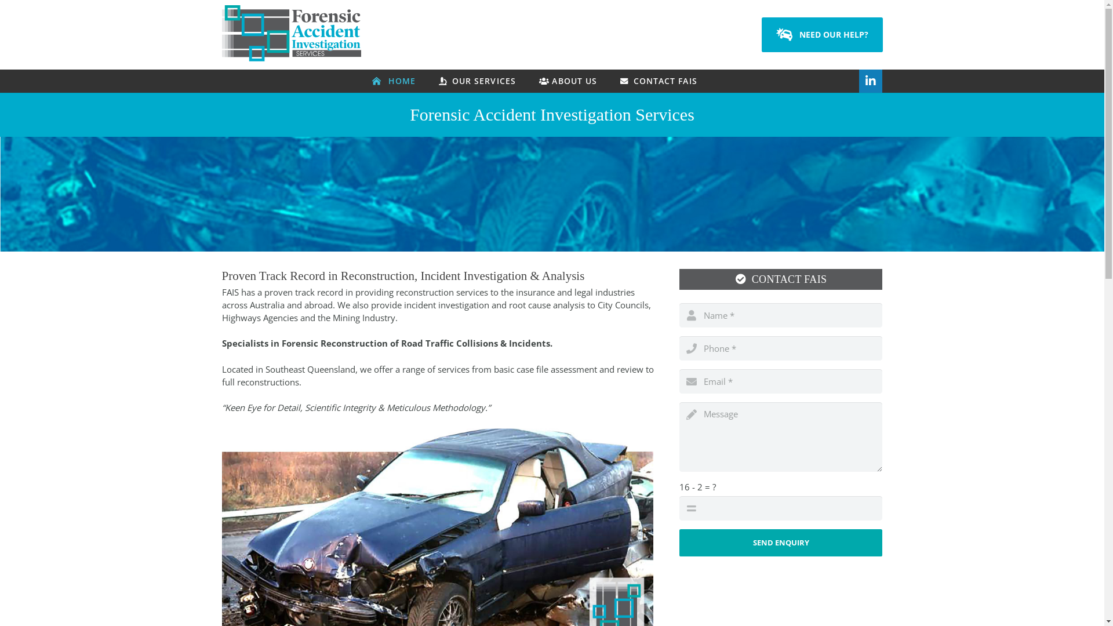  What do you see at coordinates (871, 81) in the screenshot?
I see `LinkedIn` at bounding box center [871, 81].